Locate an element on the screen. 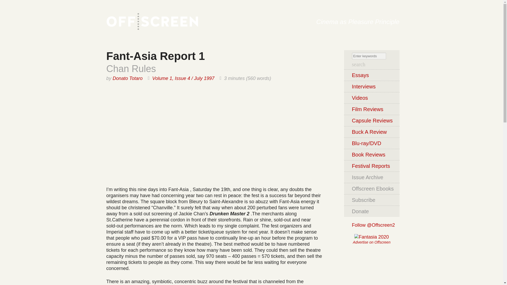 The width and height of the screenshot is (507, 285). Subscribe is located at coordinates (371, 199).